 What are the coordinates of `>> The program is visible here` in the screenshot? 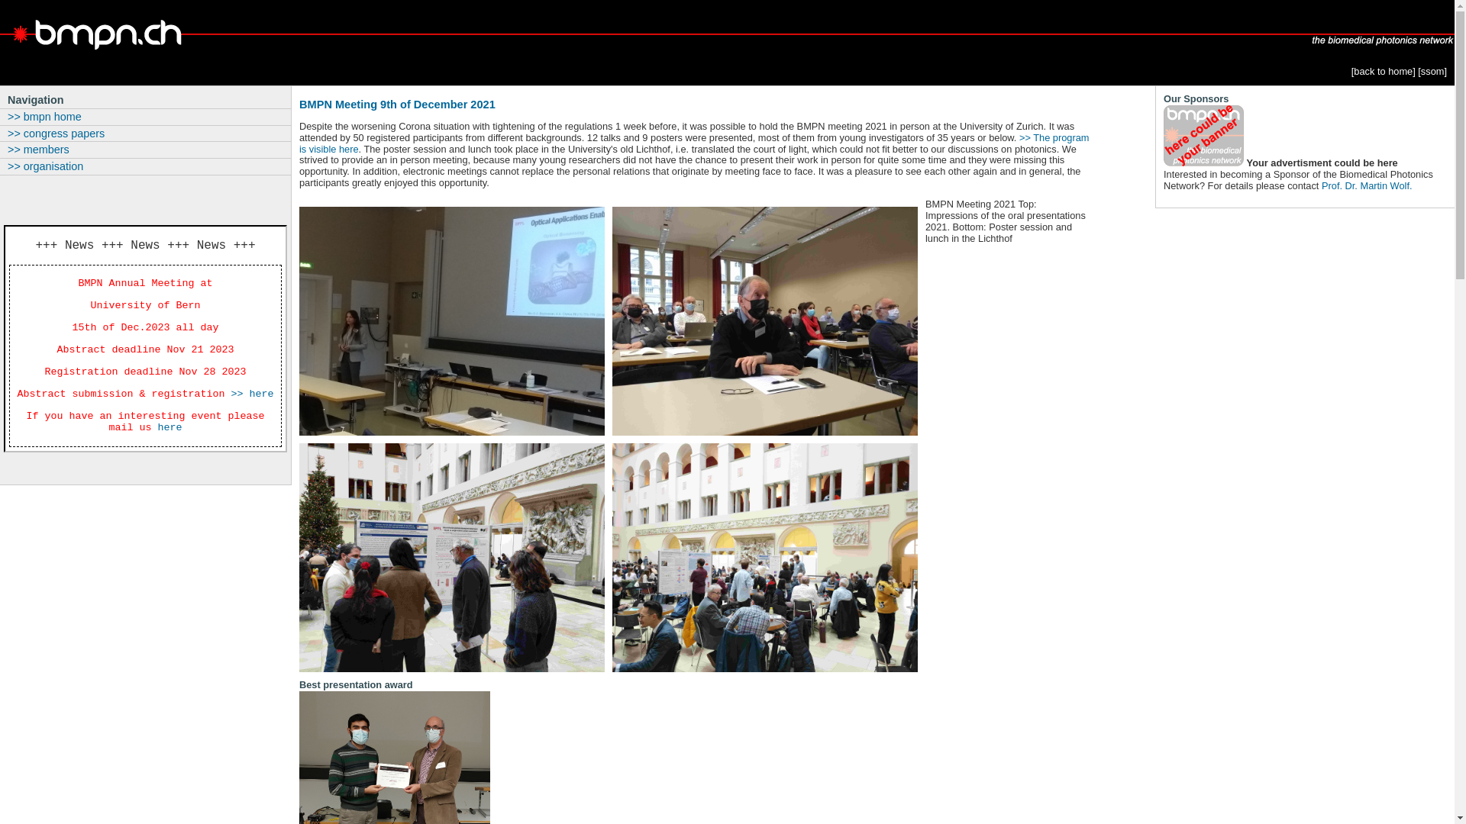 It's located at (695, 143).